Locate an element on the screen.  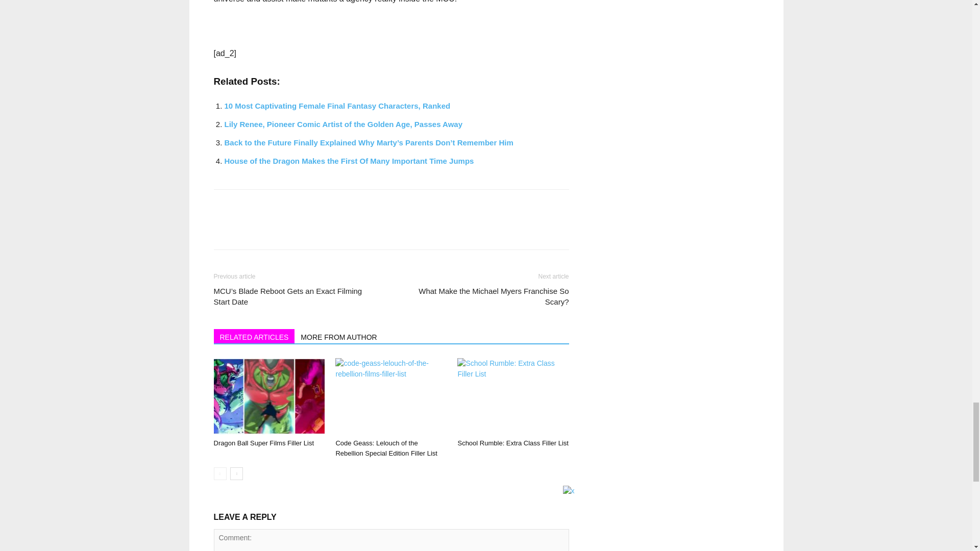
What Make the Michael Myers Franchise So Scary? is located at coordinates (485, 296).